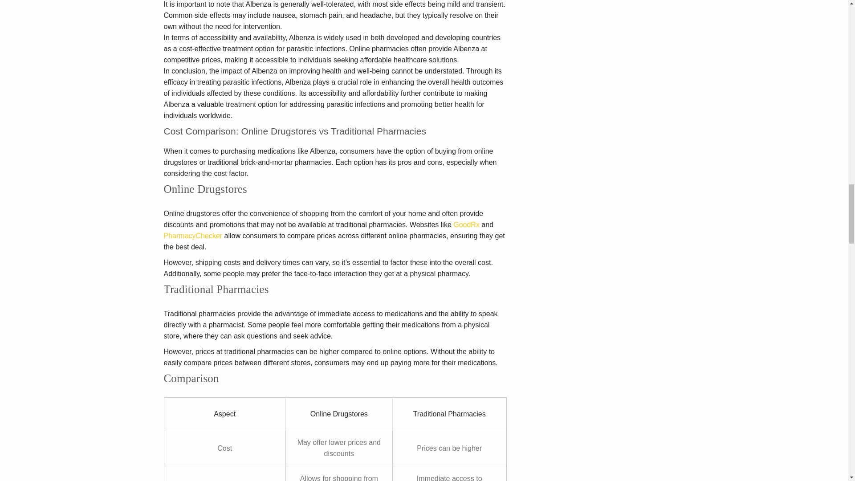 The height and width of the screenshot is (481, 855). What do you see at coordinates (466, 224) in the screenshot?
I see `GoodRx` at bounding box center [466, 224].